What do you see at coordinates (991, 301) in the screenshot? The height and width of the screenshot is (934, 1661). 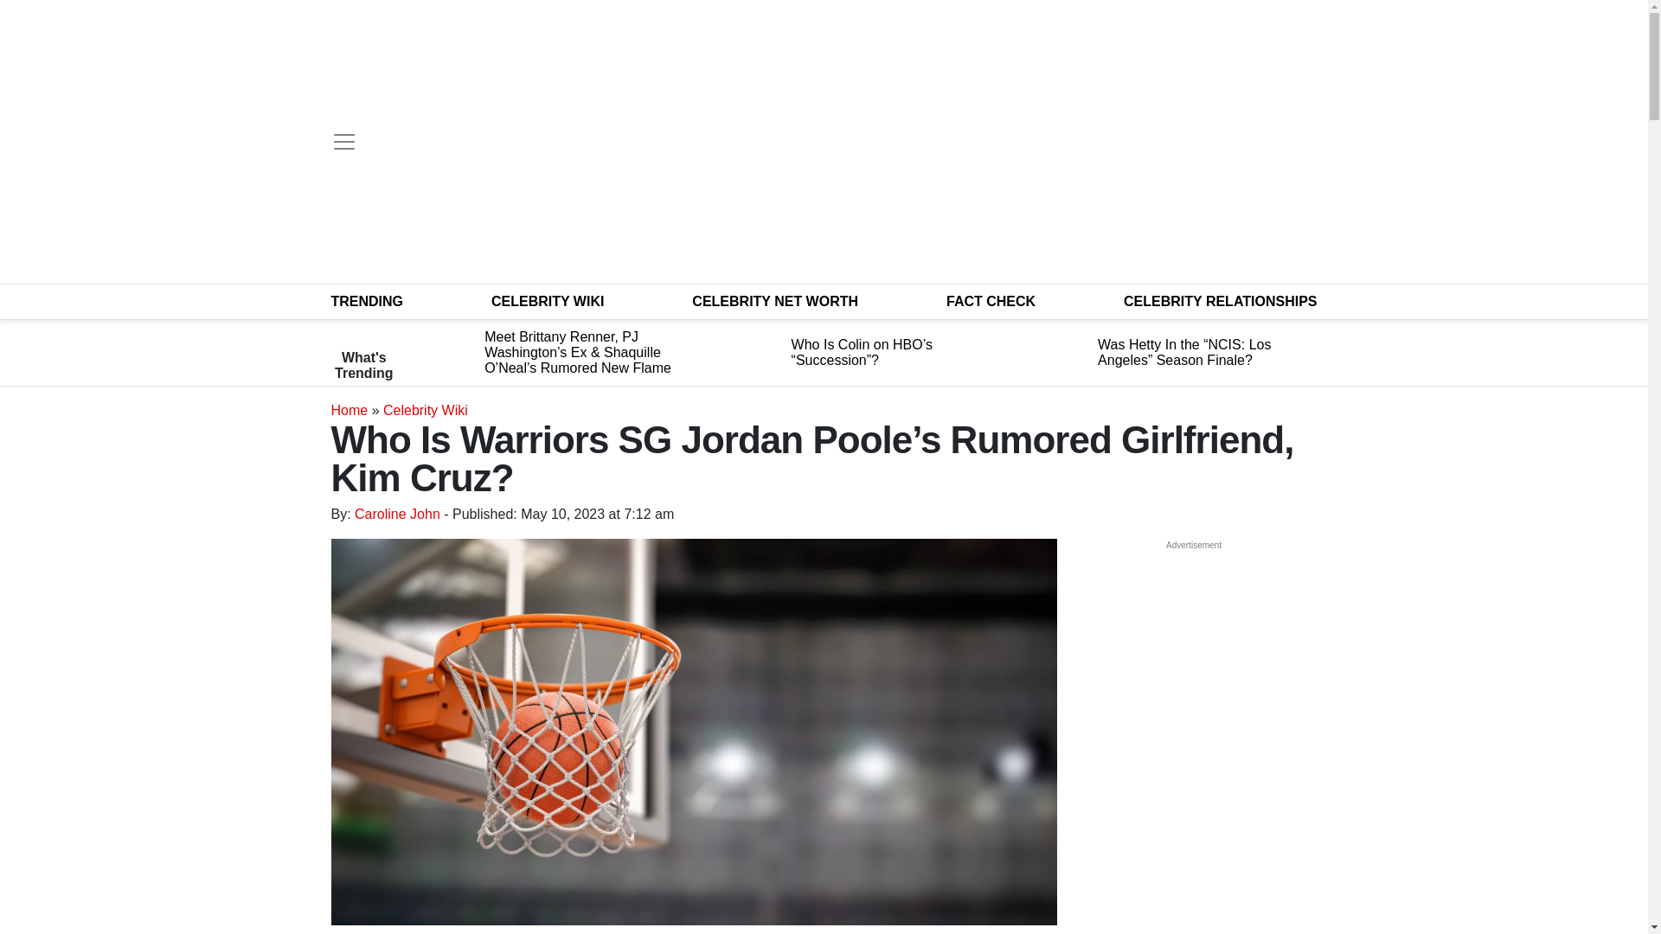 I see `FACT CHECK` at bounding box center [991, 301].